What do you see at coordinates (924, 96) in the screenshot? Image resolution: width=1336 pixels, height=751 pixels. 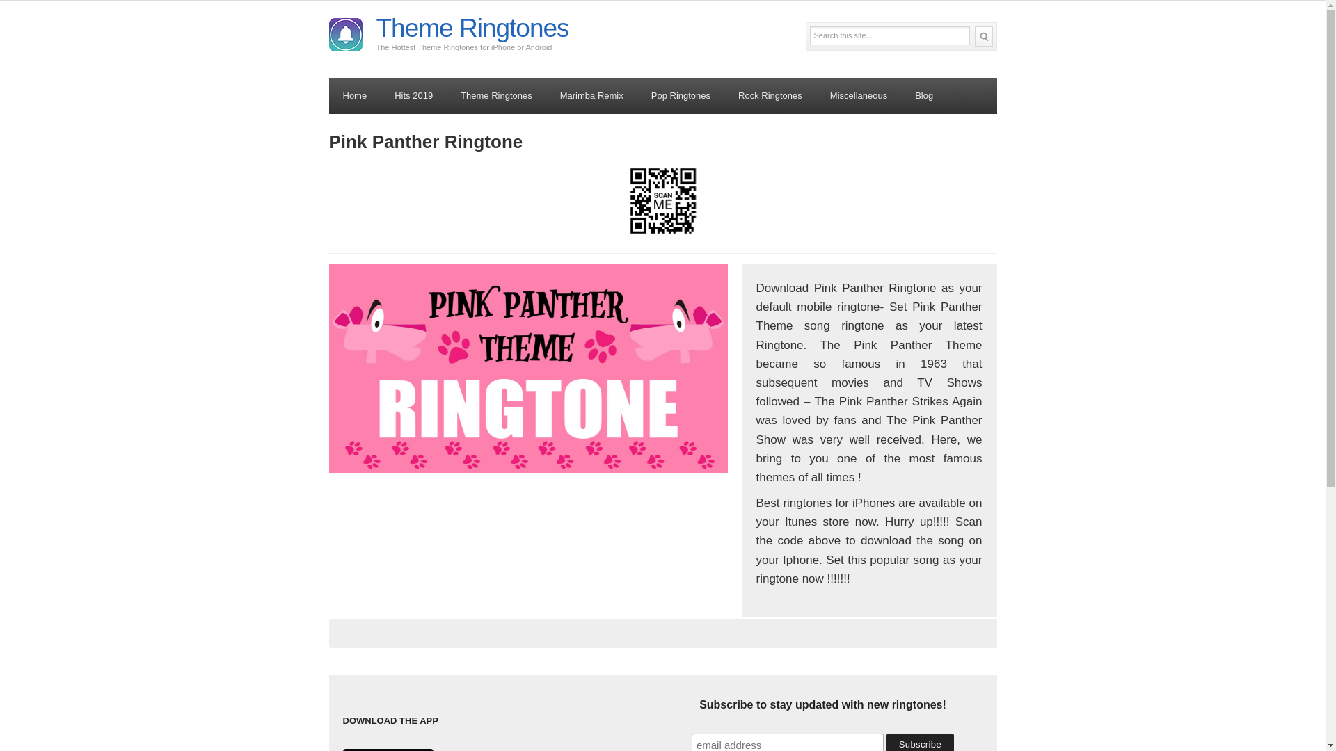 I see `Blog` at bounding box center [924, 96].